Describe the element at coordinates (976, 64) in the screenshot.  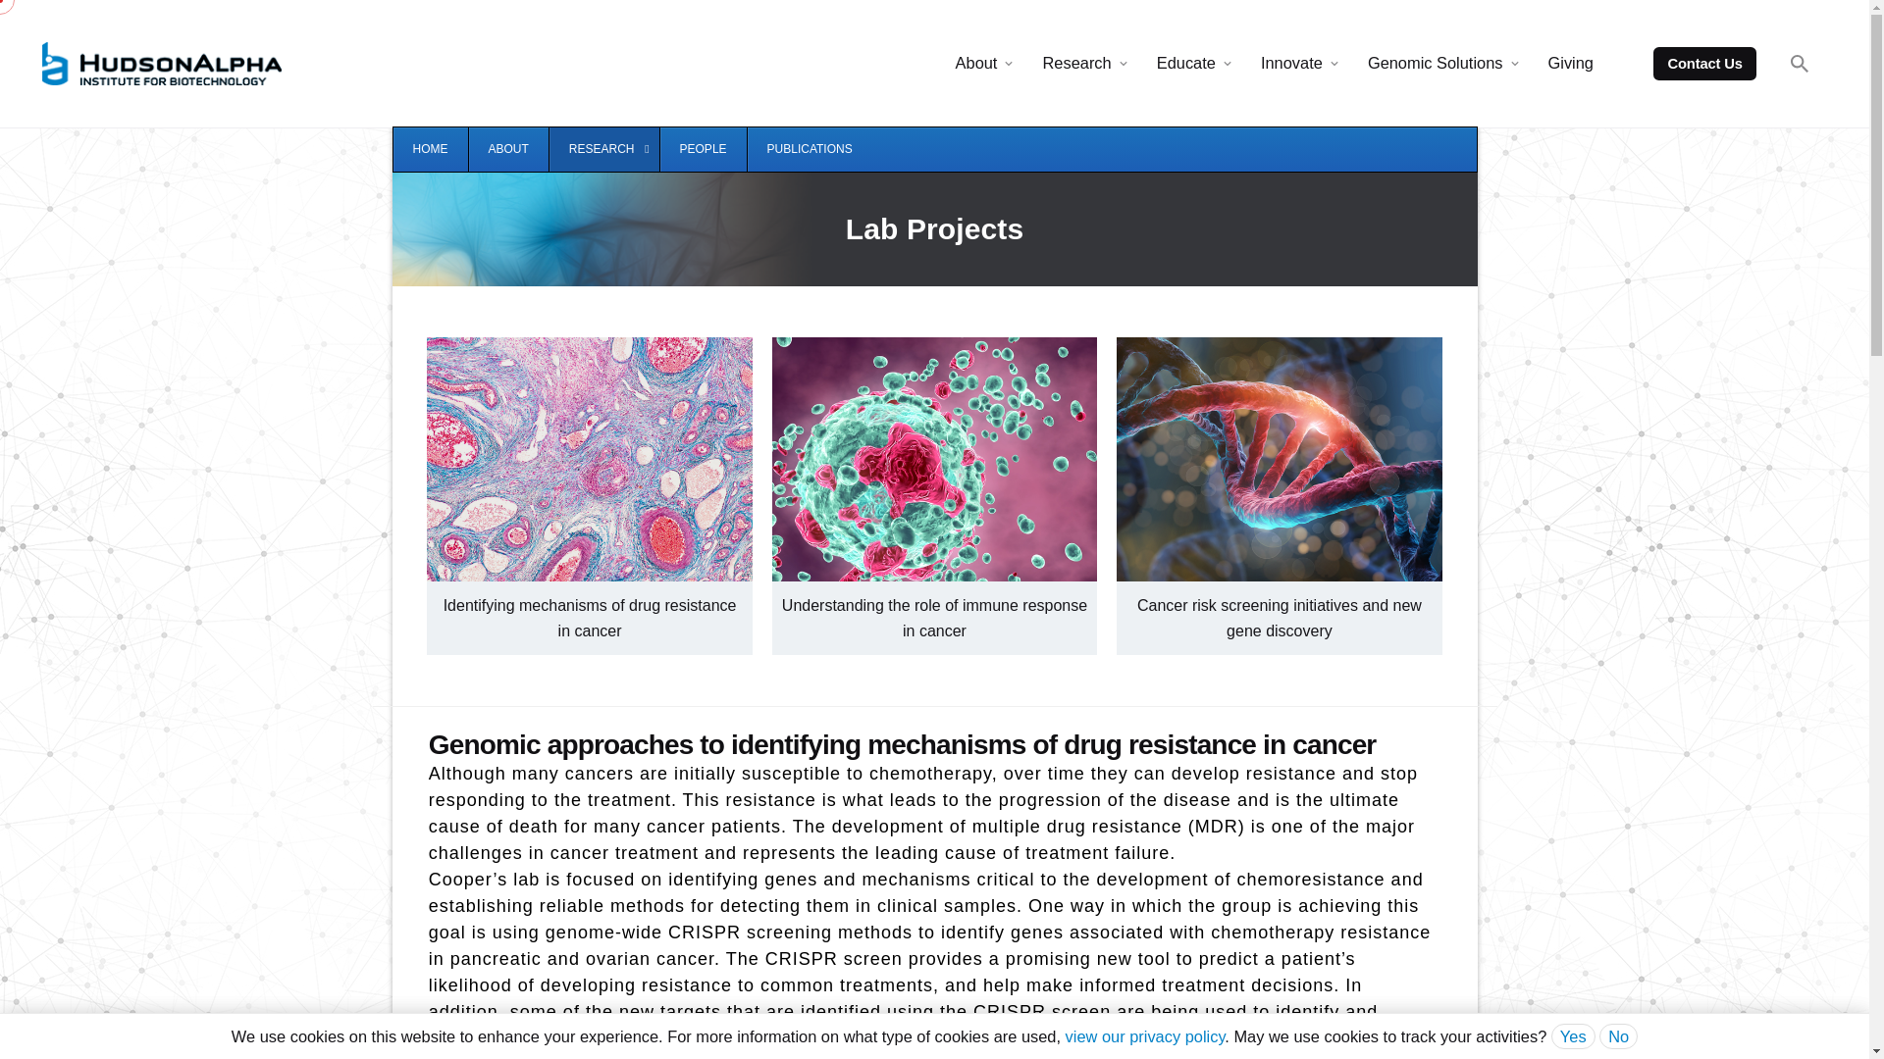
I see `About` at that location.